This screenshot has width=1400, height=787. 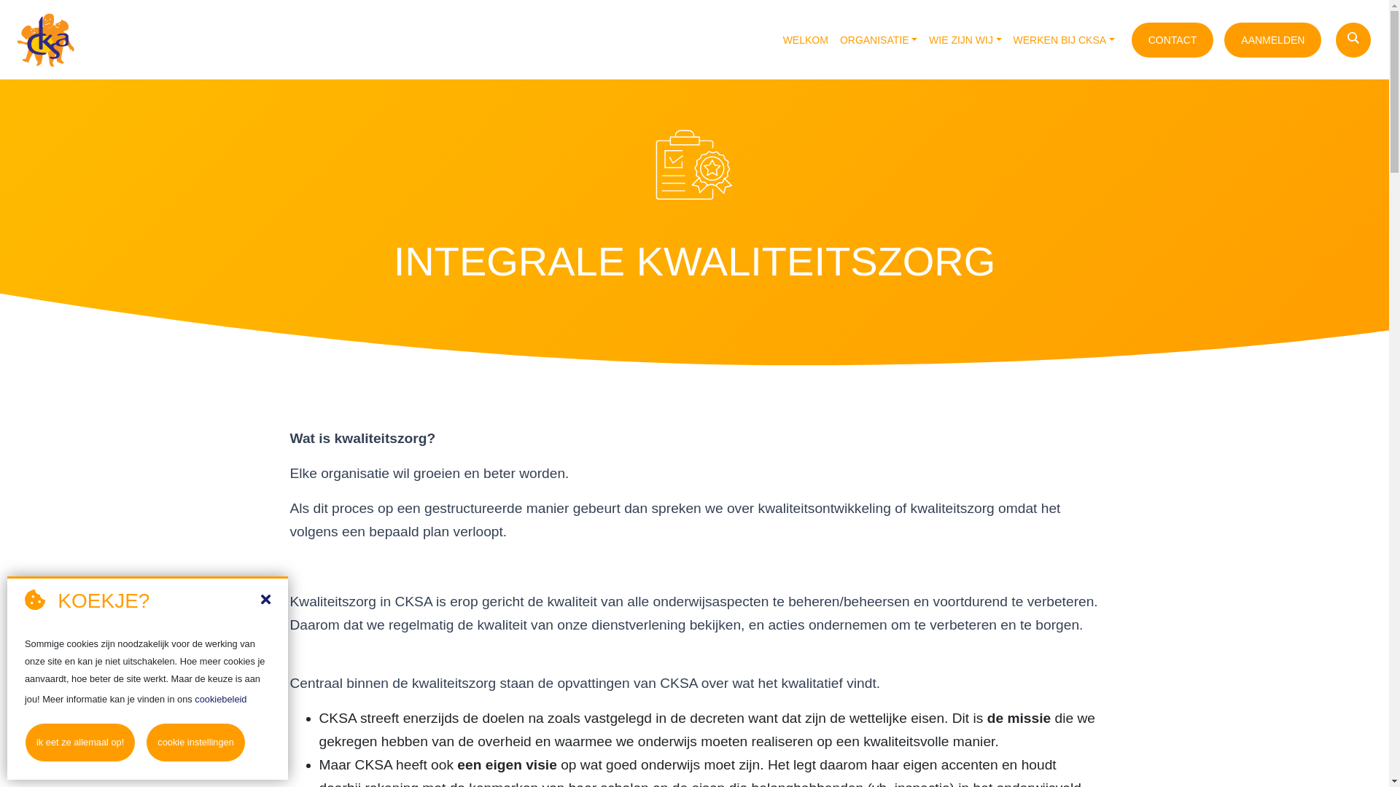 What do you see at coordinates (806, 40) in the screenshot?
I see `WELKOM` at bounding box center [806, 40].